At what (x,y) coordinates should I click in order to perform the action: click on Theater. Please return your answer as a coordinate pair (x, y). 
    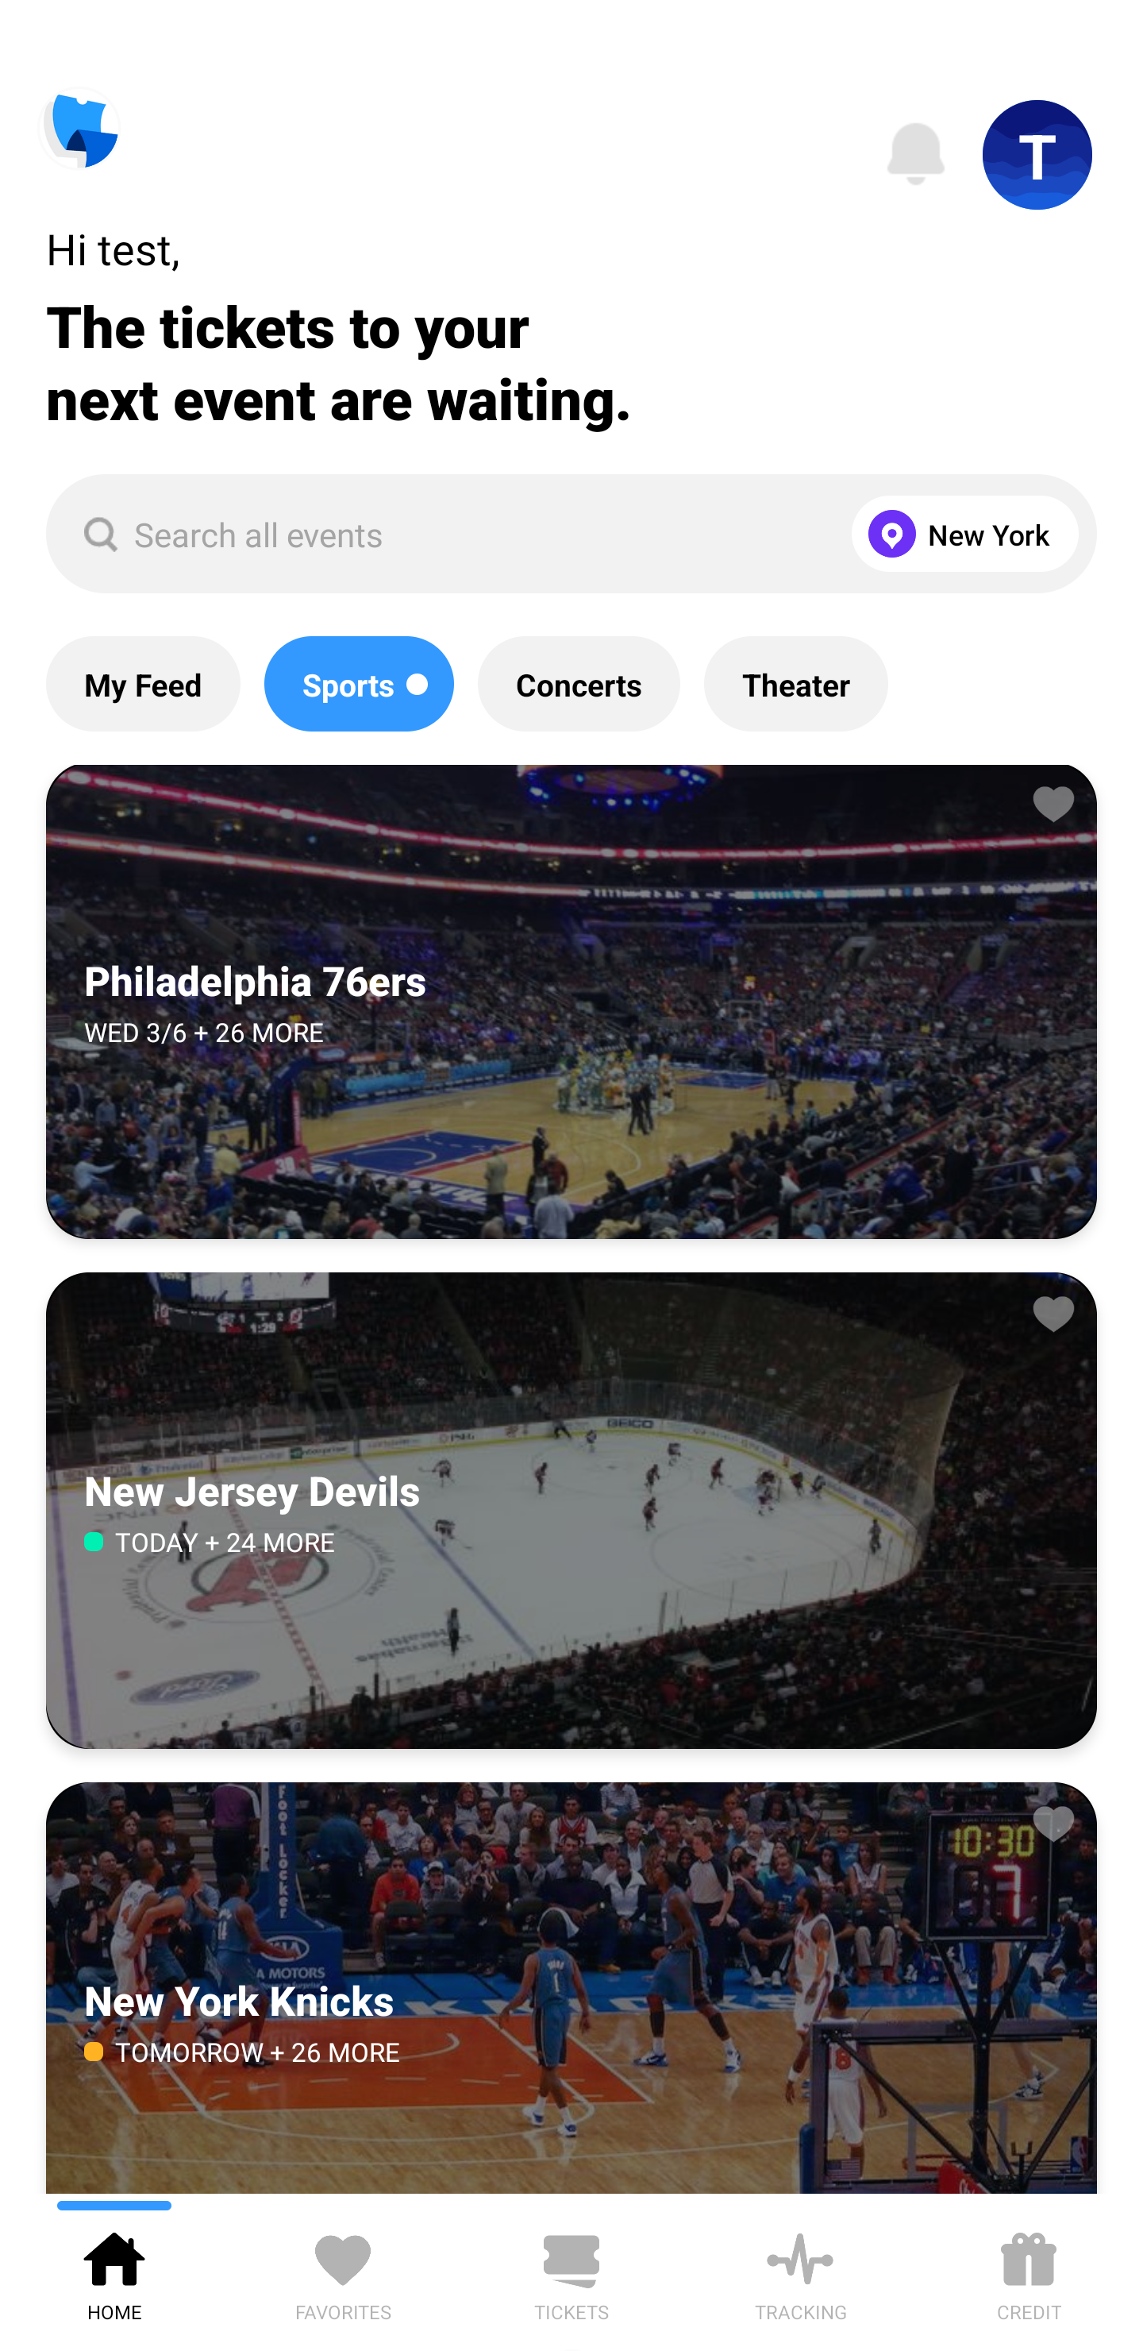
    Looking at the image, I should click on (795, 684).